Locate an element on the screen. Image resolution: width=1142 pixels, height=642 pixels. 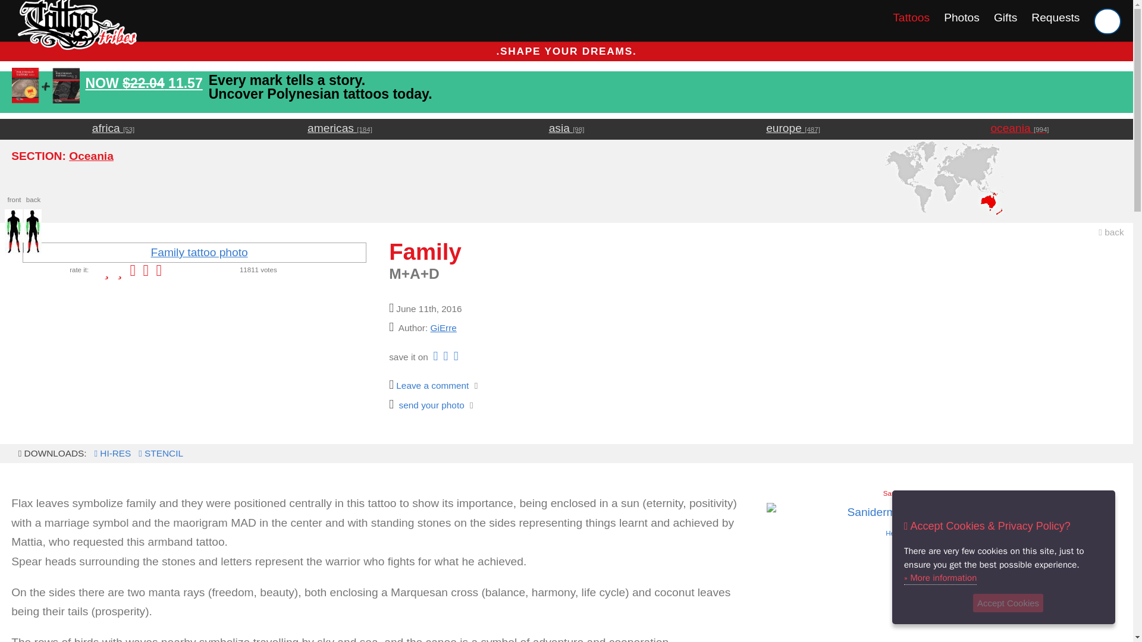
Gifts is located at coordinates (1005, 17).